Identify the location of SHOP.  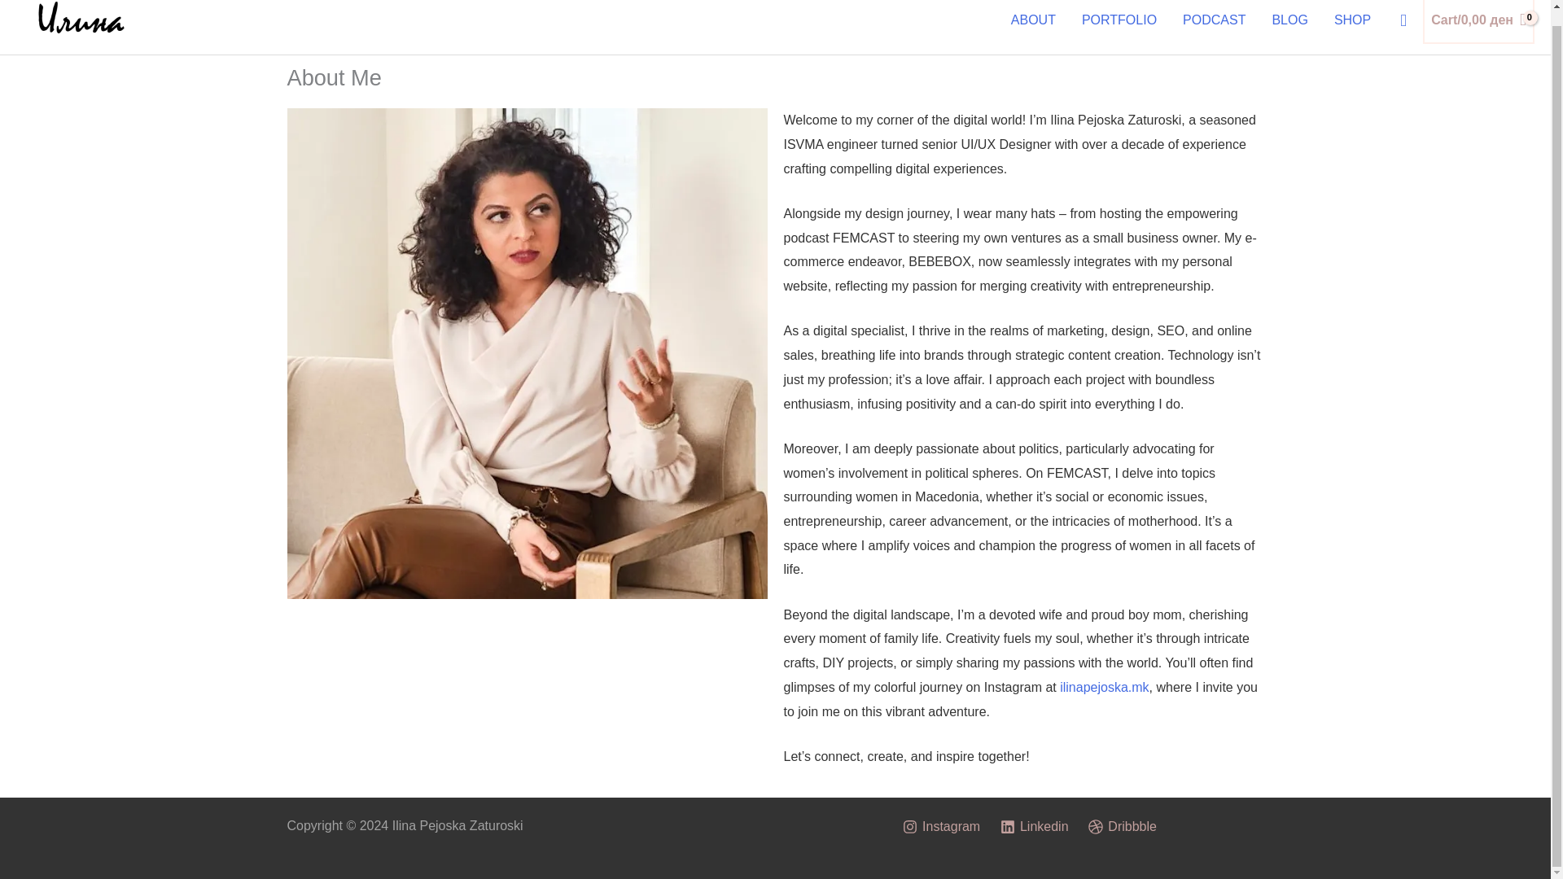
(1351, 24).